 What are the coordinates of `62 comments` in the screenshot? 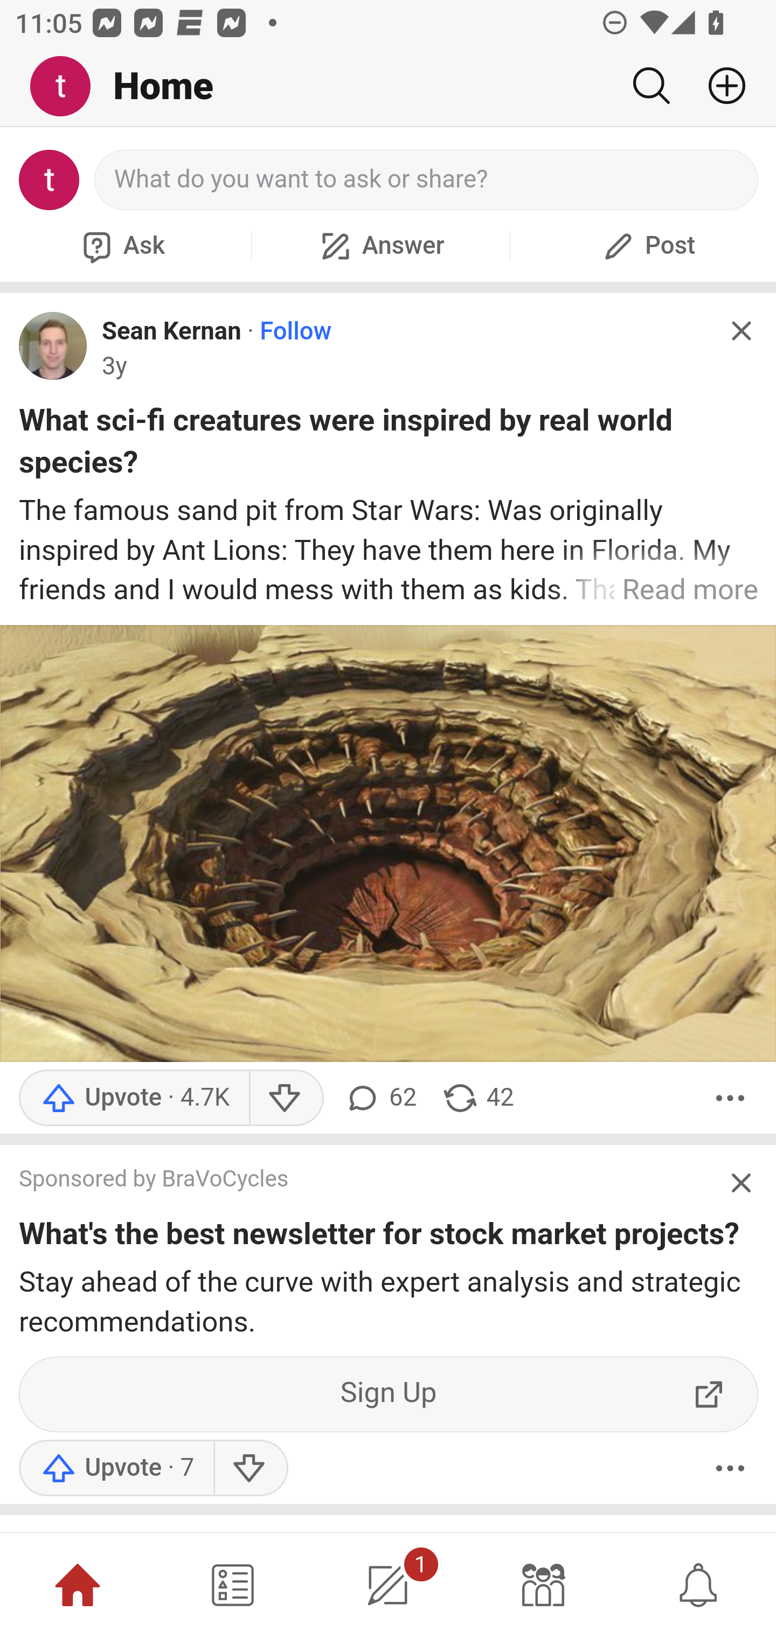 It's located at (379, 1097).